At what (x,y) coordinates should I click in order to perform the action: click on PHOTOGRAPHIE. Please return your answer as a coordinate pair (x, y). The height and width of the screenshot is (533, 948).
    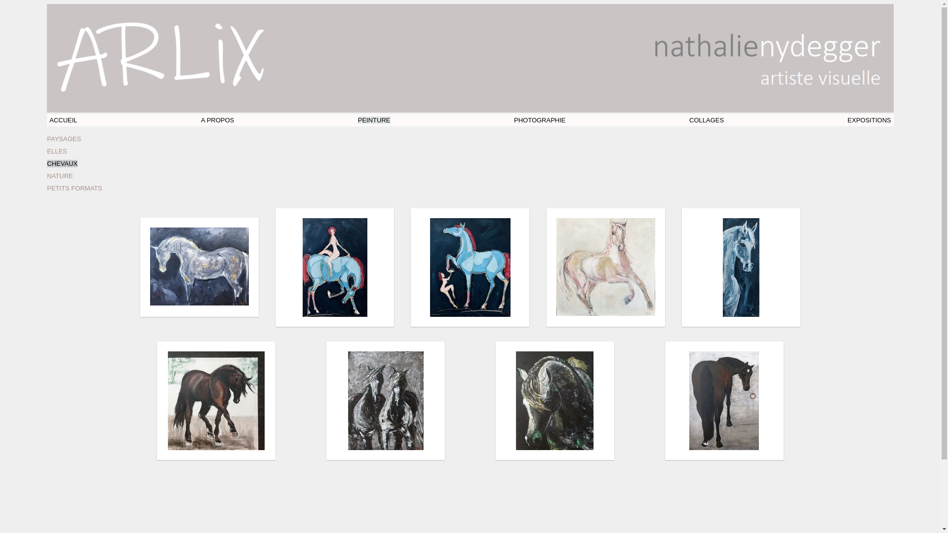
    Looking at the image, I should click on (540, 120).